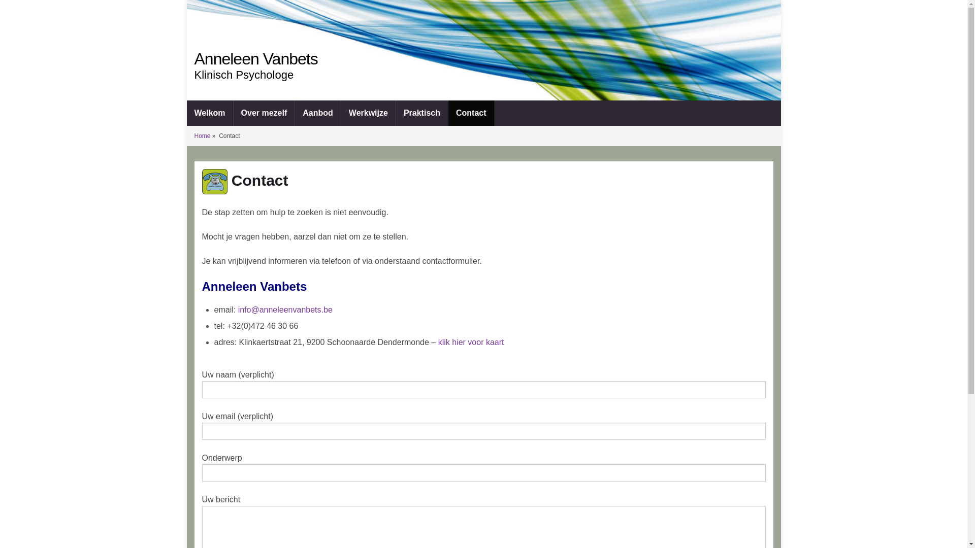 The image size is (975, 548). Describe the element at coordinates (484, 50) in the screenshot. I see ` ` at that location.